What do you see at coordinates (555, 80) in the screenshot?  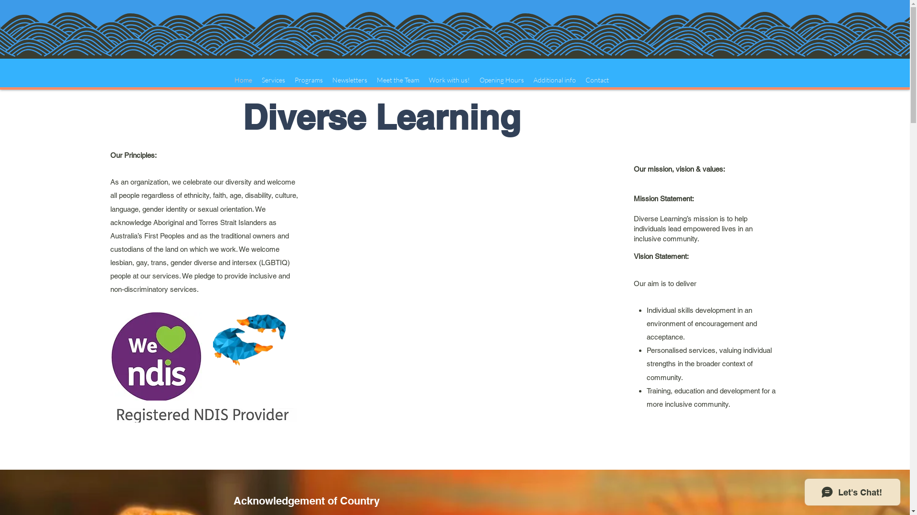 I see `Additional info` at bounding box center [555, 80].